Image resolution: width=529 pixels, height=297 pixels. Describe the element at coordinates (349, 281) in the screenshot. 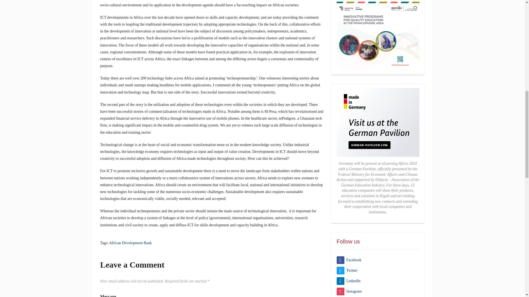

I see `LinkedIn` at that location.